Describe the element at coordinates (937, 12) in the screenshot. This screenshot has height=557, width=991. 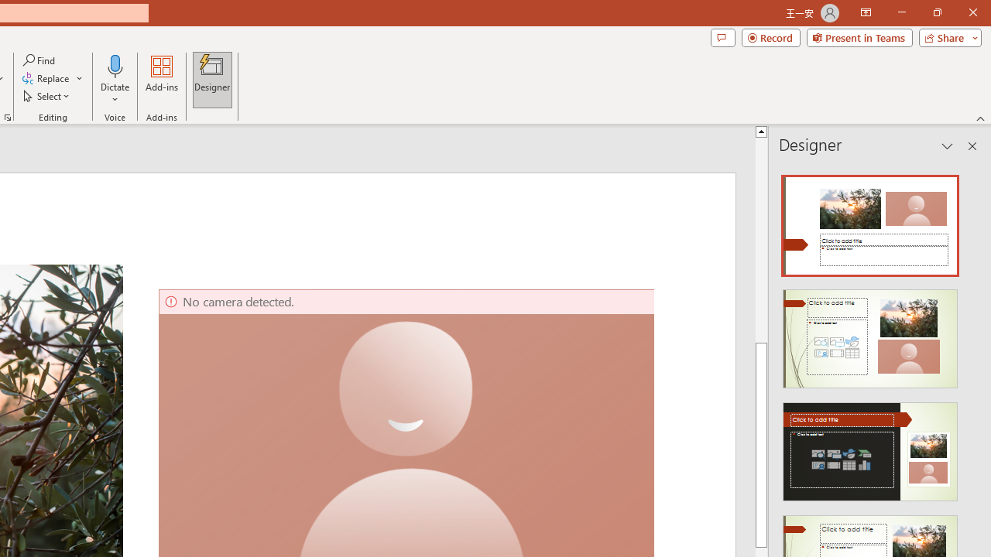
I see `Restore Down` at that location.